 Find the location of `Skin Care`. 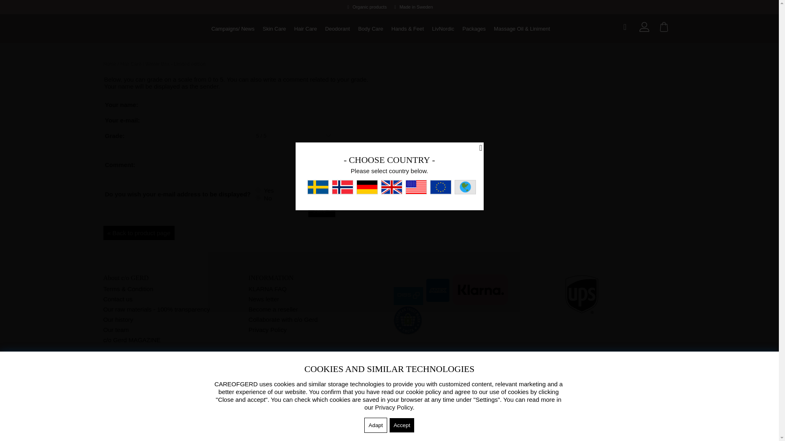

Skin Care is located at coordinates (274, 29).